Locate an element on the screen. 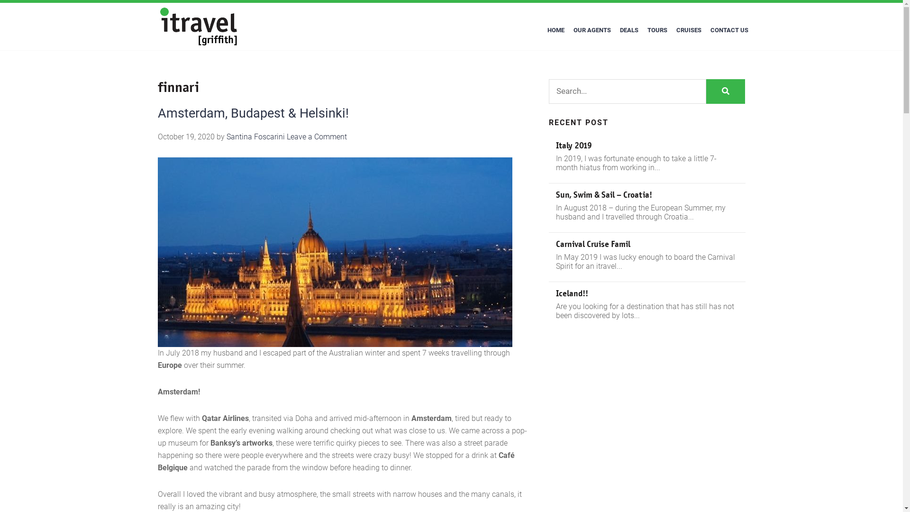  Amsterdam, Budapest & Helsinki! is located at coordinates (253, 113).